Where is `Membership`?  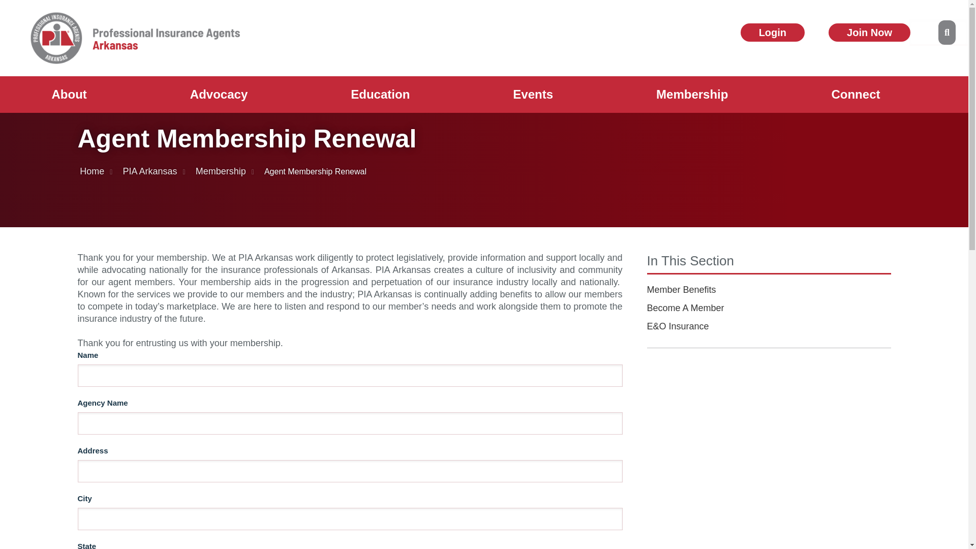
Membership is located at coordinates (692, 95).